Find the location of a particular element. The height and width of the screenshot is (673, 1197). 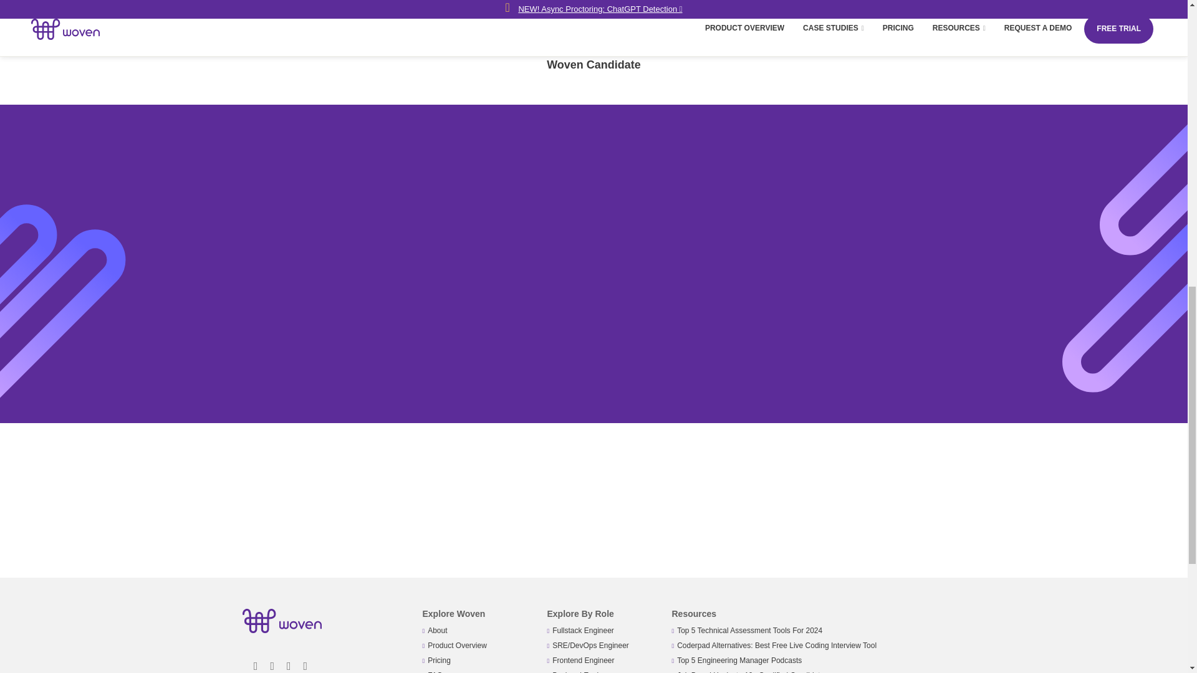

FAQs is located at coordinates (436, 672).